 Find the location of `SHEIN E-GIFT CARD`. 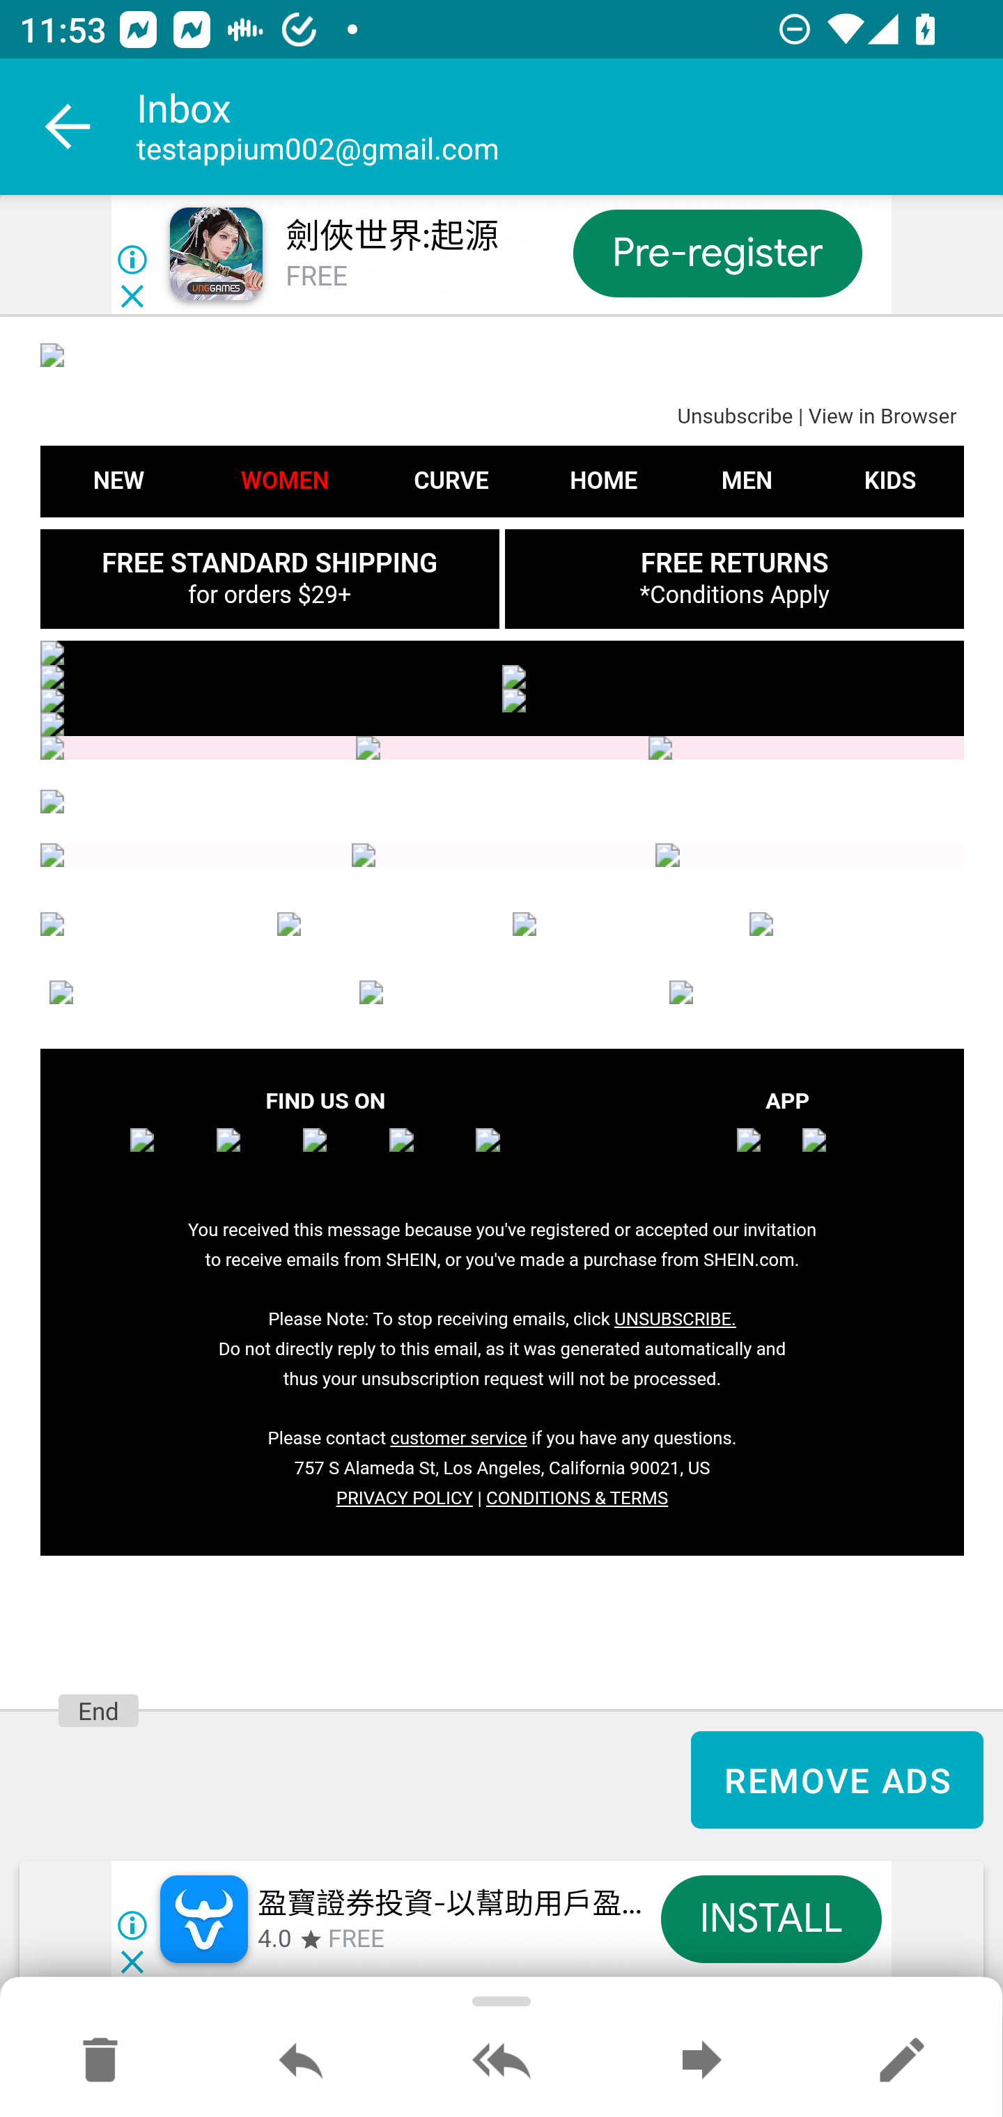

SHEIN E-GIFT CARD is located at coordinates (813, 993).